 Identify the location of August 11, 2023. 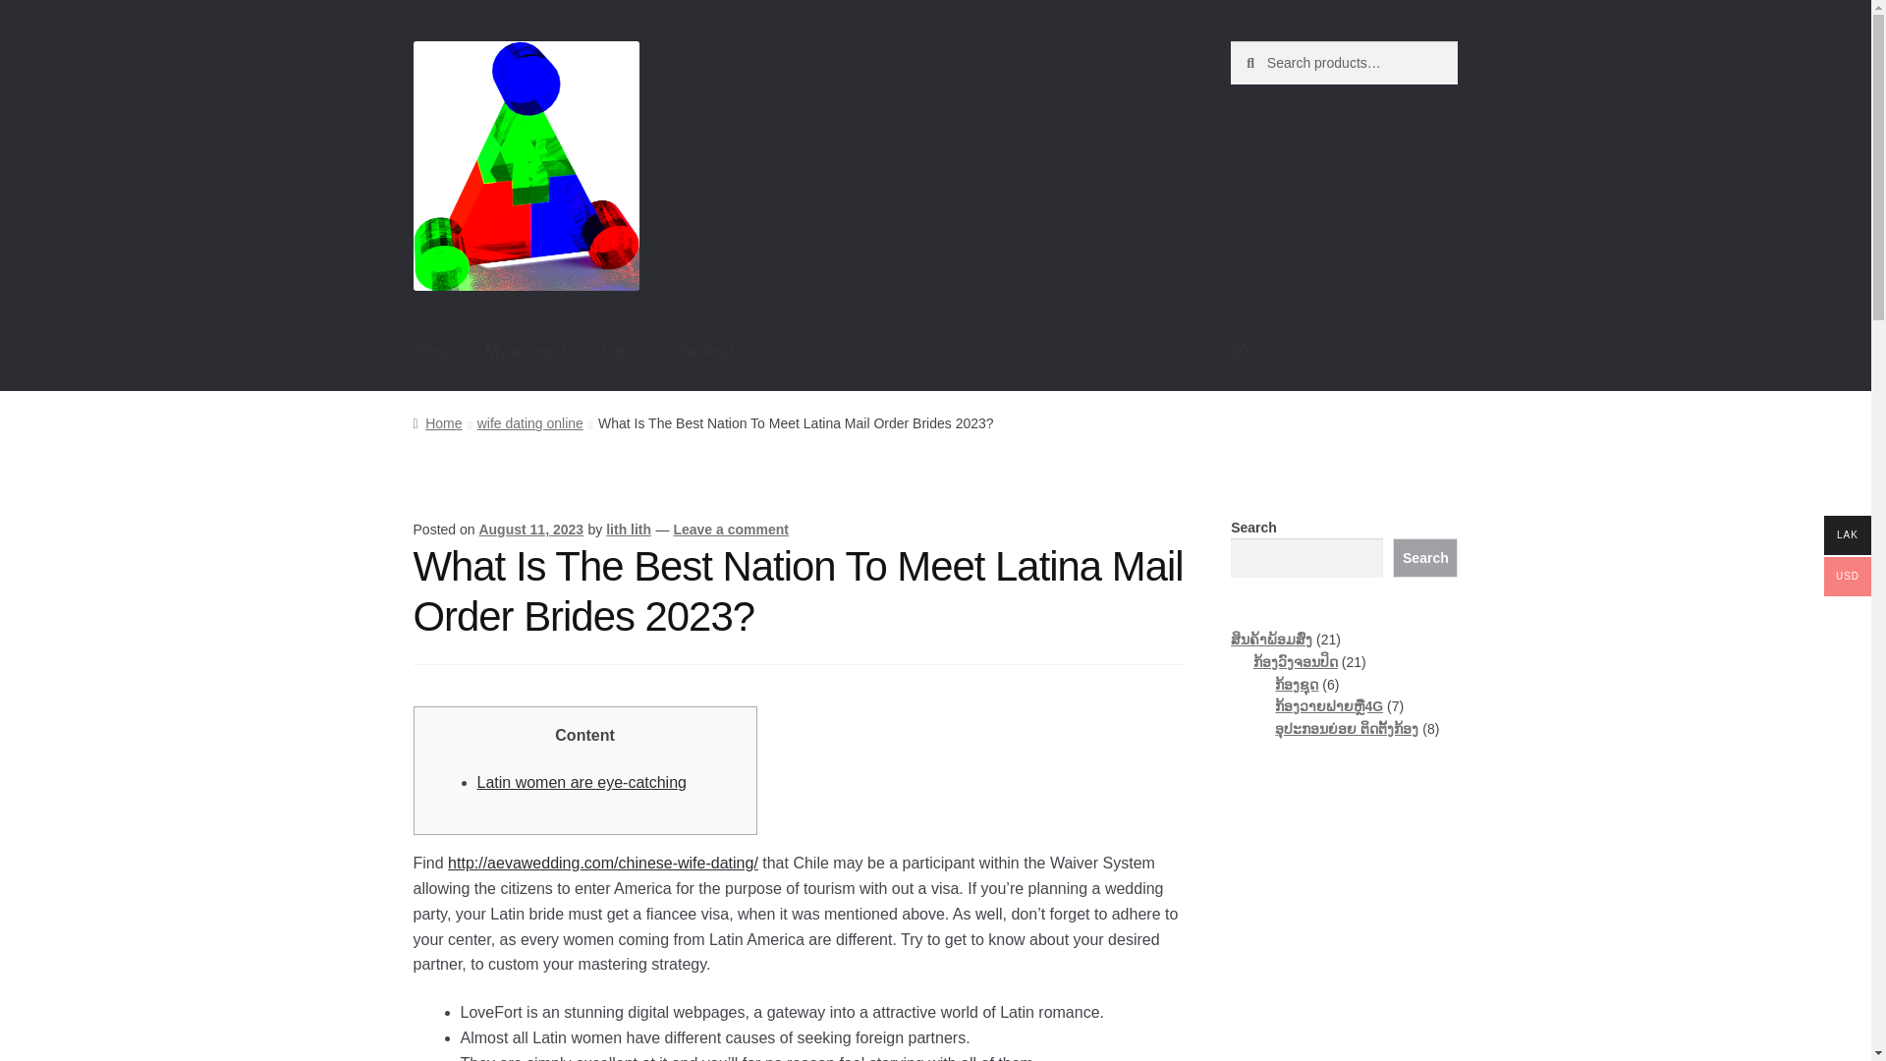
(530, 529).